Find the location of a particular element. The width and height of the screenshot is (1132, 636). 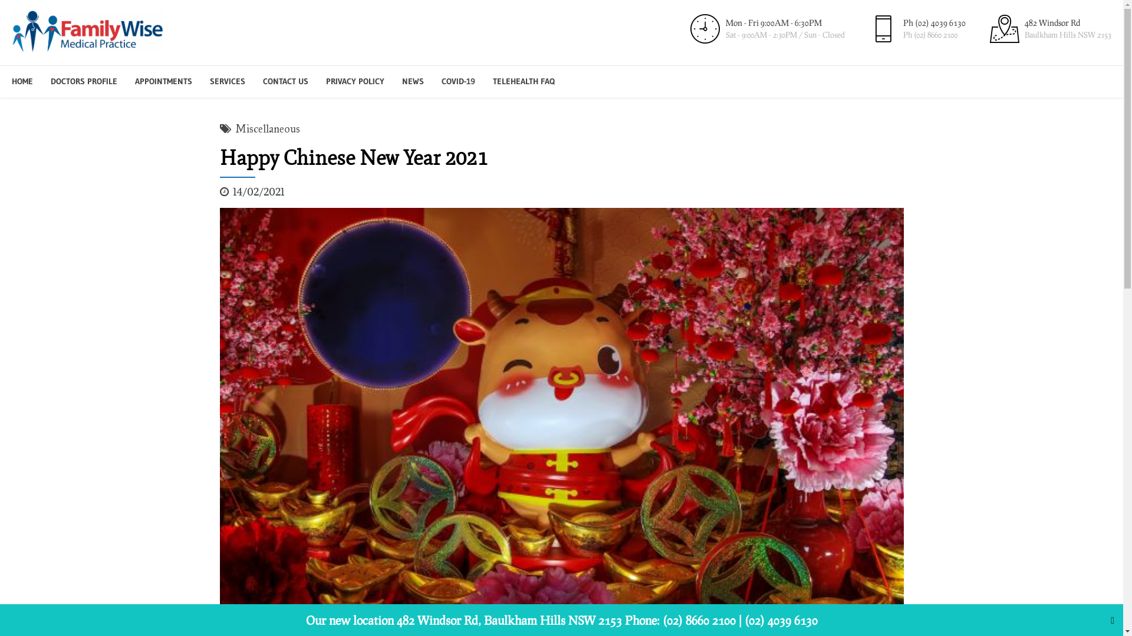

DOCTORS PROFILE is located at coordinates (84, 81).